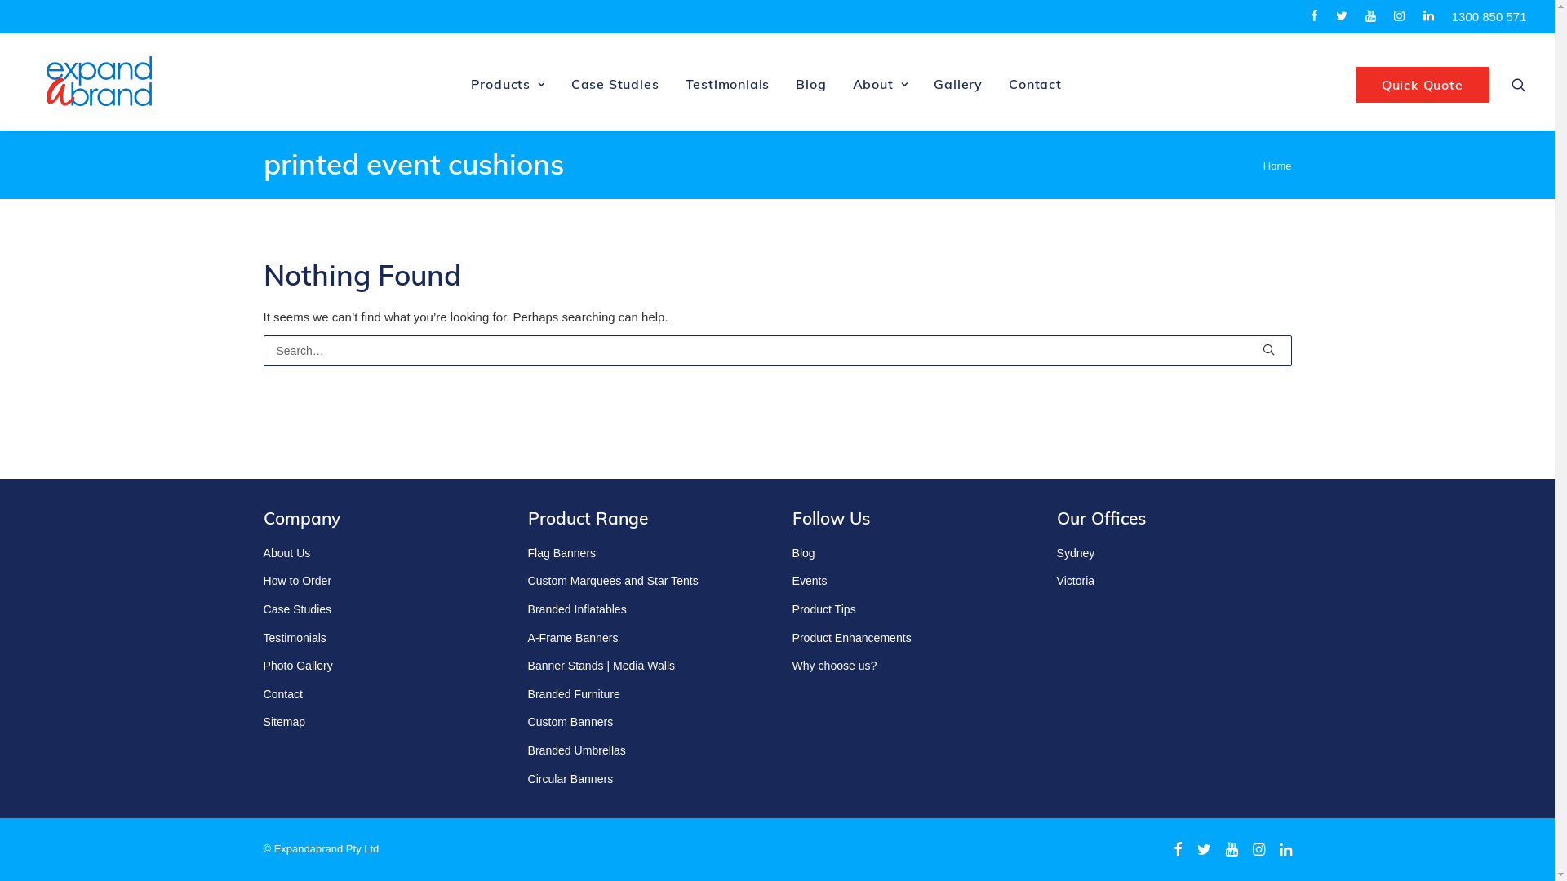 This screenshot has width=1567, height=881. I want to click on <i class="fa fa-linkedin"></i>, so click(1436, 16).